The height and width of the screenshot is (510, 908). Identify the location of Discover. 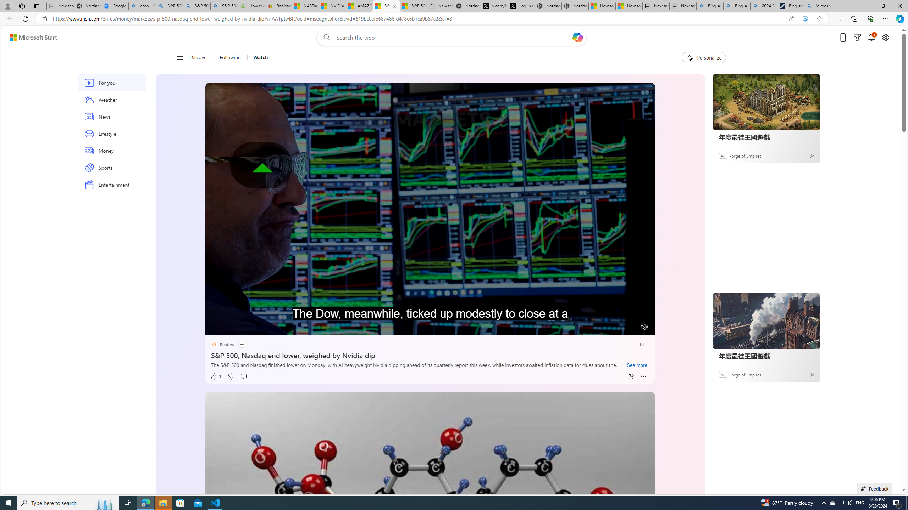
(202, 58).